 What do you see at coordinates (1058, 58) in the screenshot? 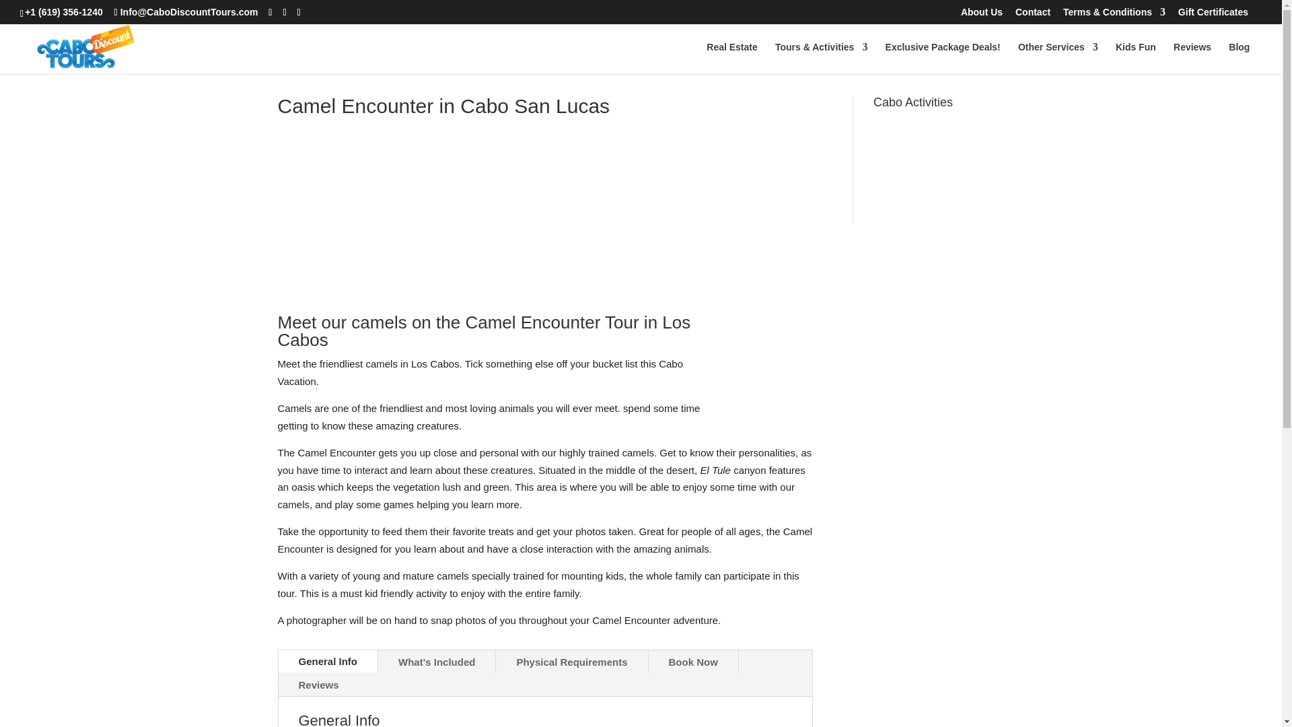
I see `Other Services` at bounding box center [1058, 58].